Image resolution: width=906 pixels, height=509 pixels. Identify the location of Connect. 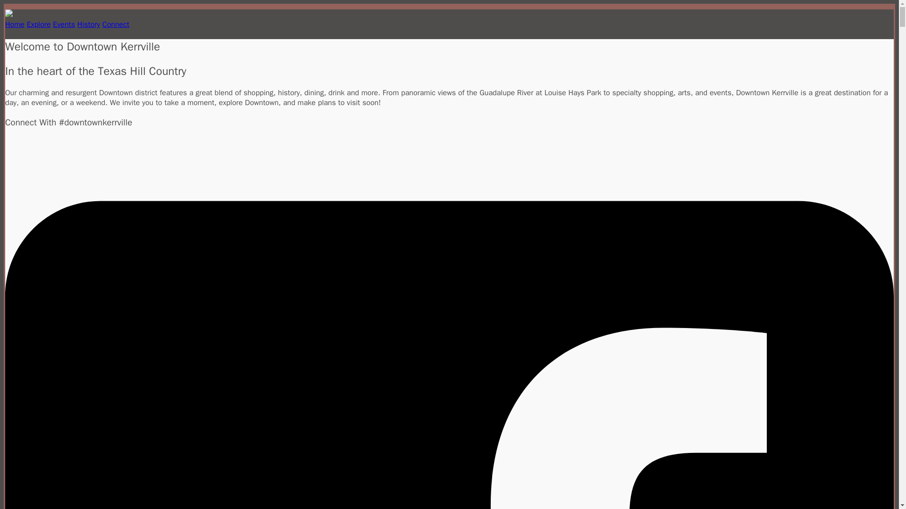
(116, 25).